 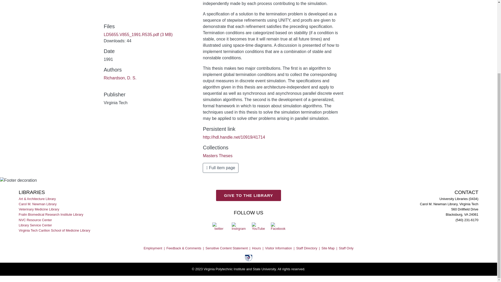 I want to click on GIVE TO THE LIBRARY, so click(x=248, y=199).